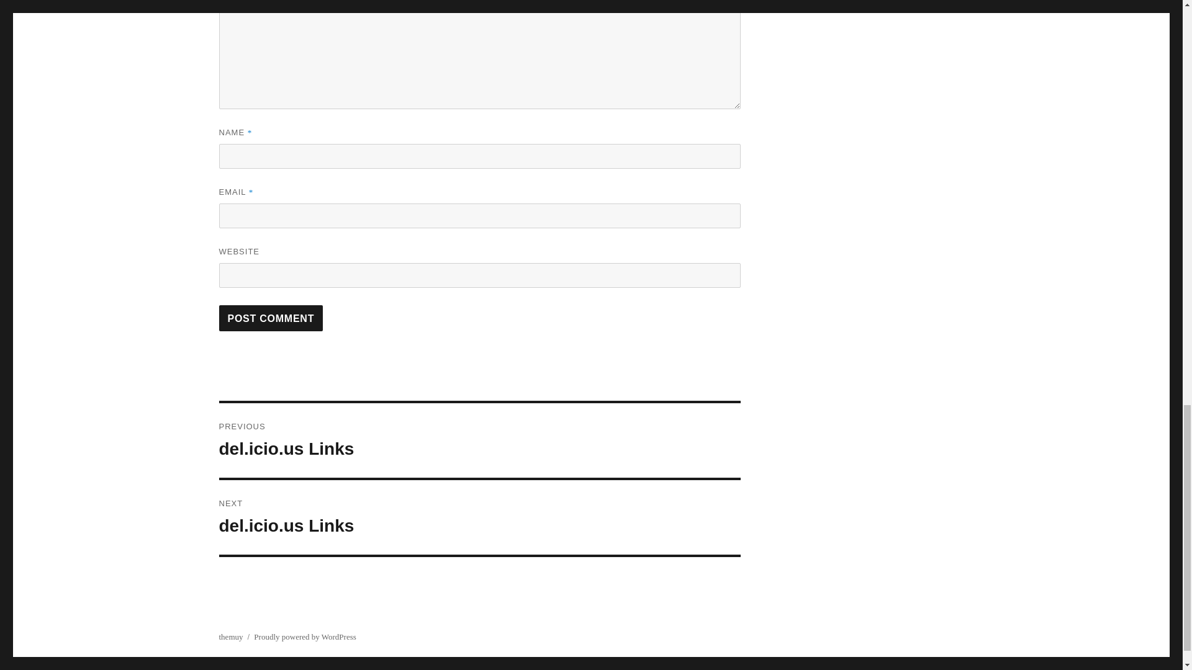 The width and height of the screenshot is (1192, 670). What do you see at coordinates (271, 318) in the screenshot?
I see `themuy` at bounding box center [271, 318].